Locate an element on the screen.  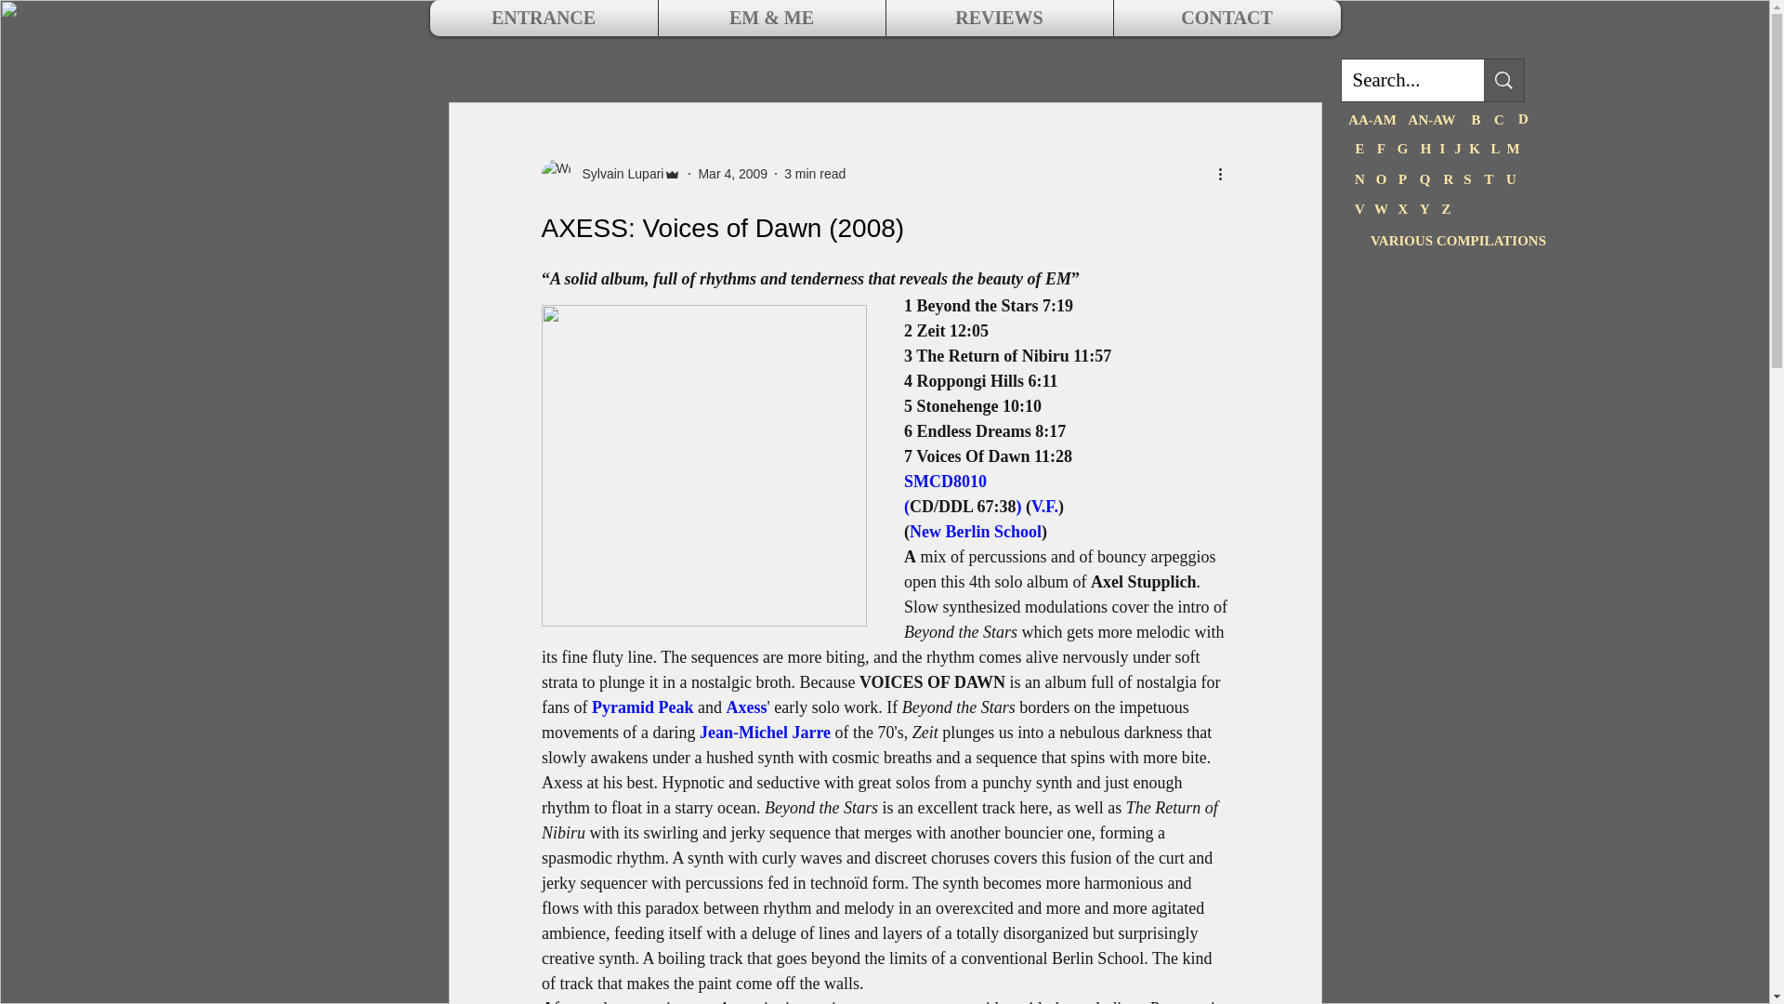
REVIEWS is located at coordinates (999, 18).